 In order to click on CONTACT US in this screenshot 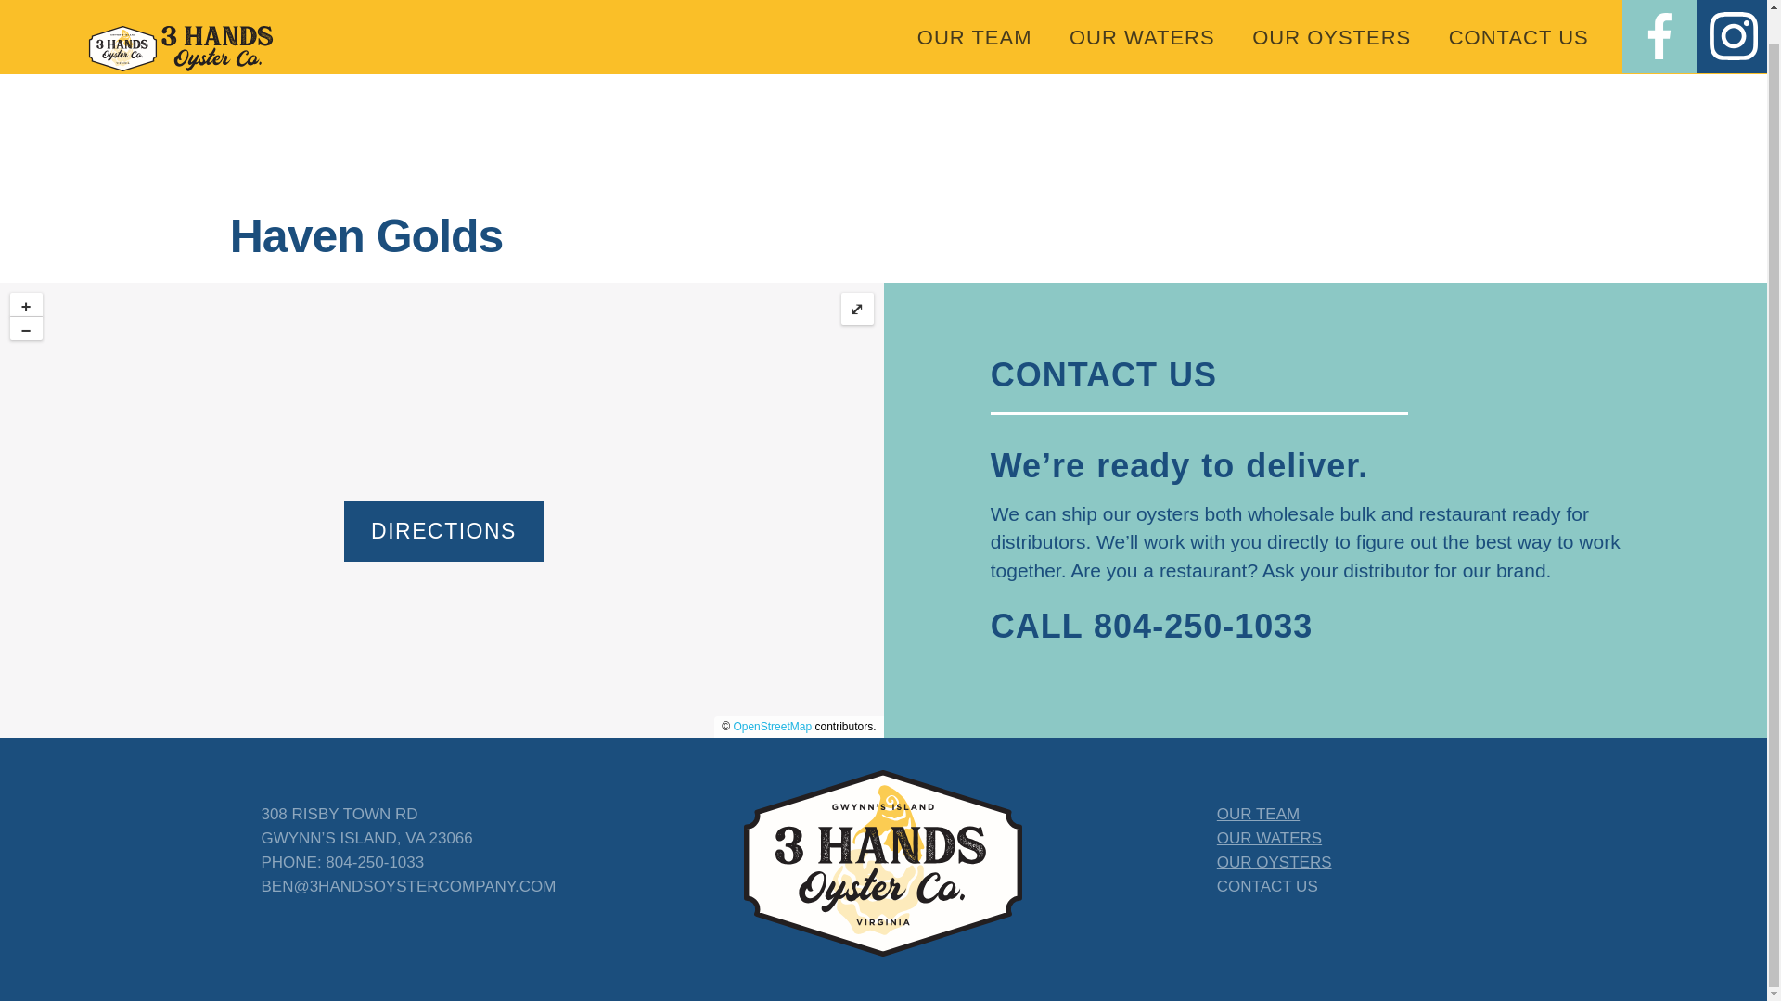, I will do `click(1518, 24)`.